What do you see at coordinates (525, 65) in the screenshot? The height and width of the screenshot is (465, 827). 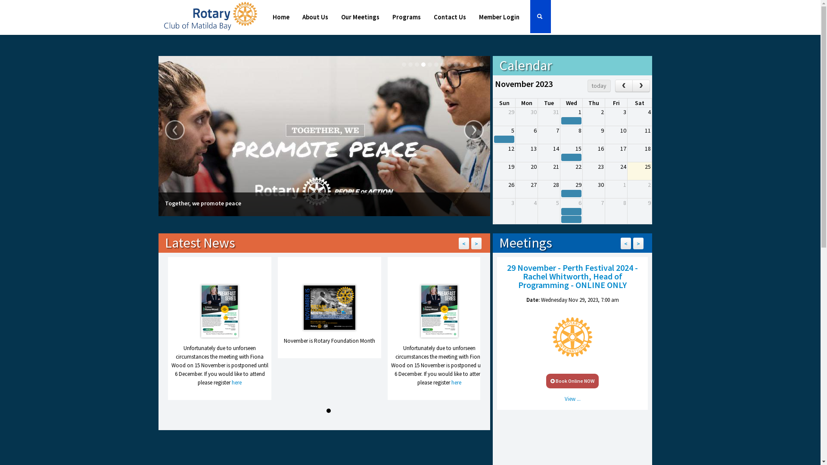 I see `Calendar` at bounding box center [525, 65].